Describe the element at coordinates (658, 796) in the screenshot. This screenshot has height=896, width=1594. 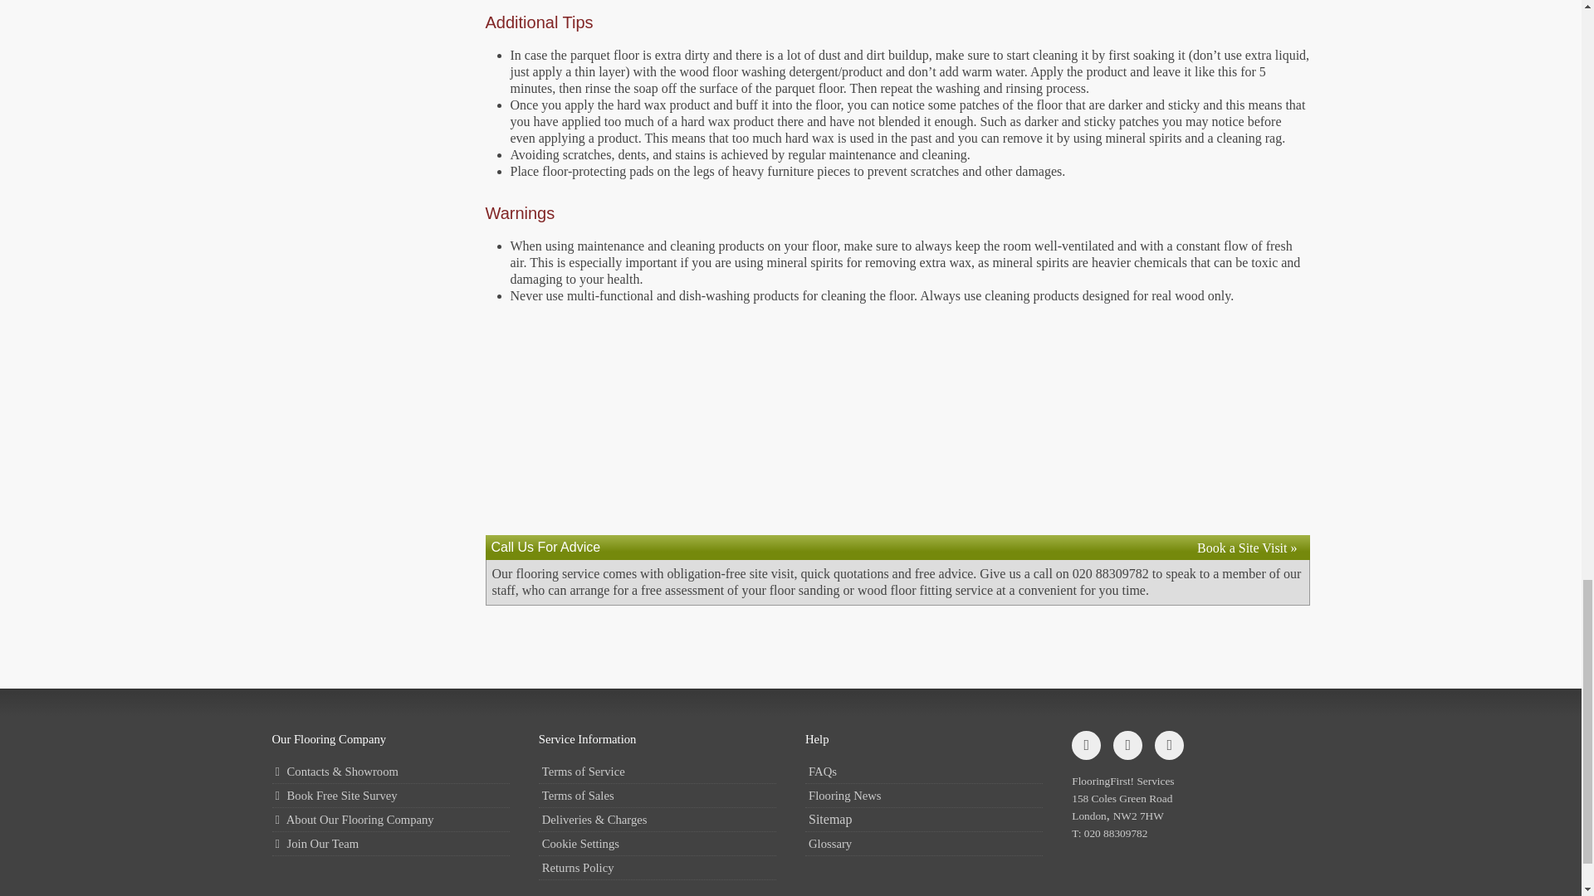
I see `Conditions of Sales` at that location.